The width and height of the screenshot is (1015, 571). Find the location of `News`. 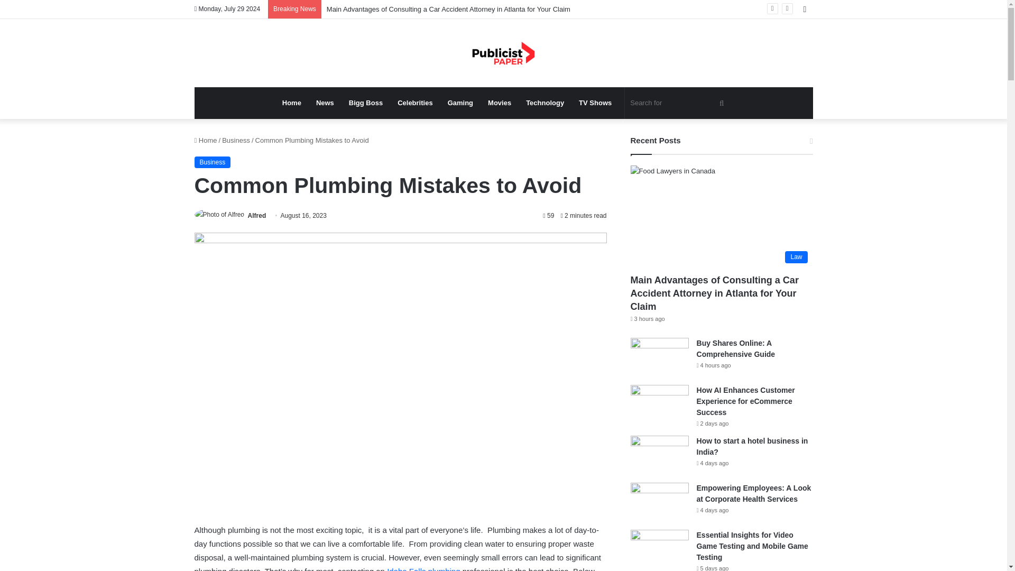

News is located at coordinates (325, 103).